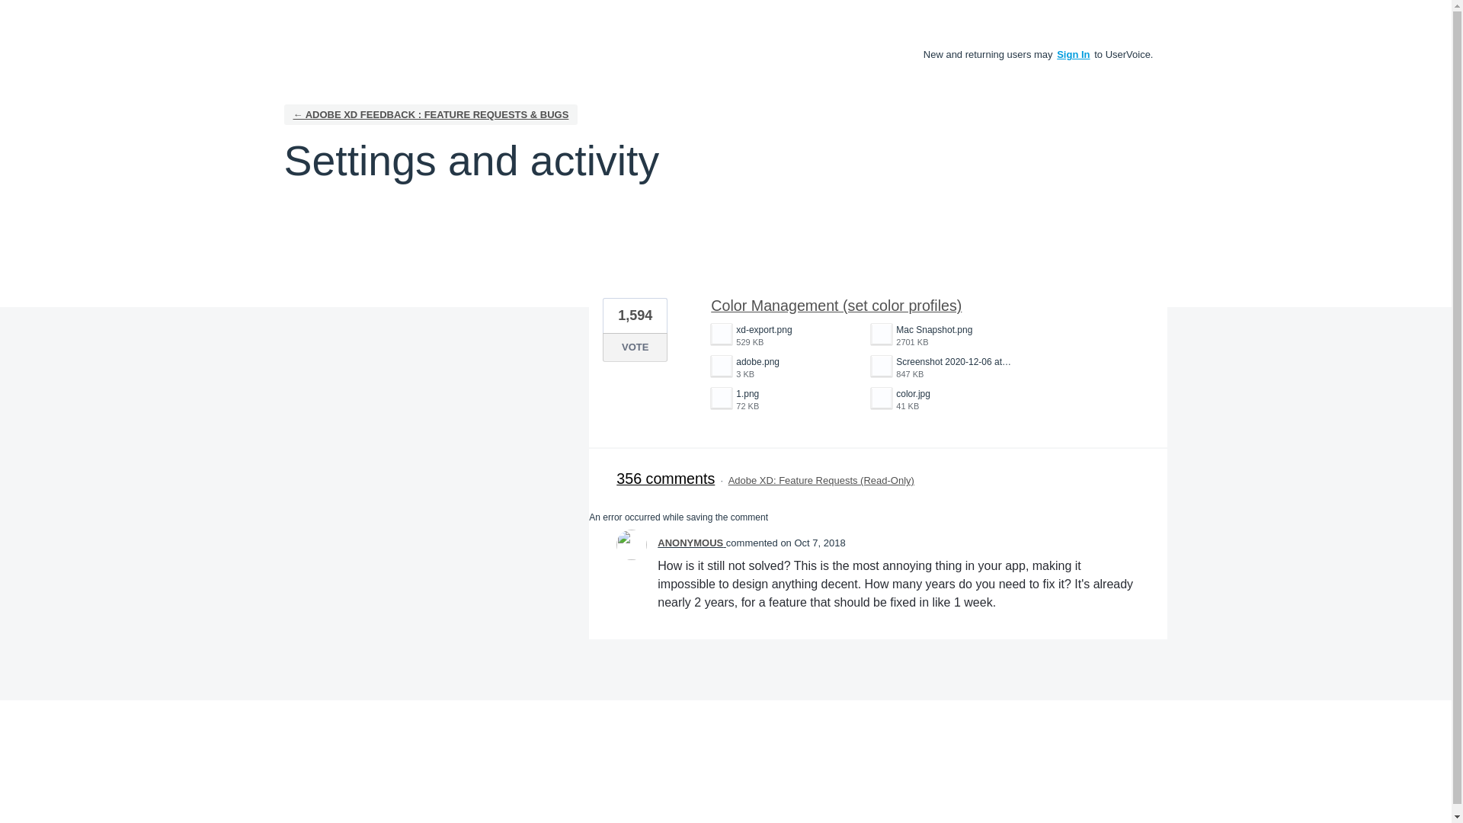 This screenshot has height=823, width=1463. Describe the element at coordinates (1073, 53) in the screenshot. I see `Sign In` at that location.